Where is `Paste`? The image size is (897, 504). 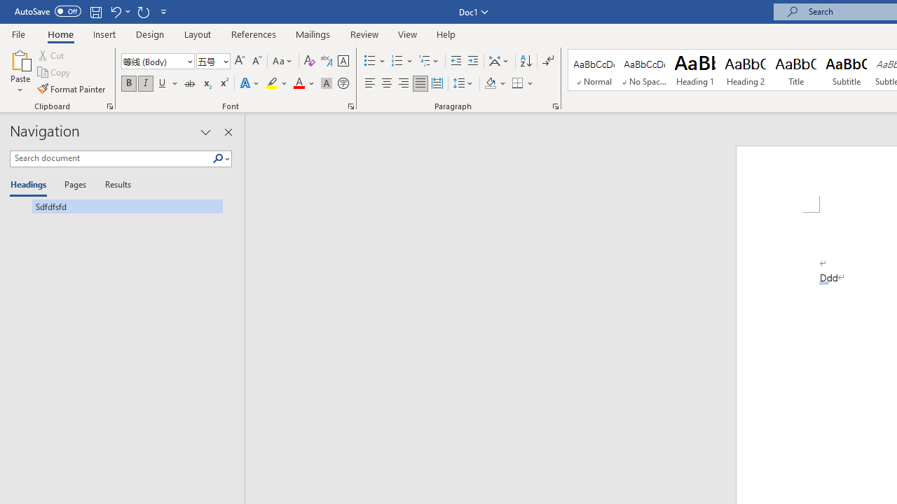
Paste is located at coordinates (20, 71).